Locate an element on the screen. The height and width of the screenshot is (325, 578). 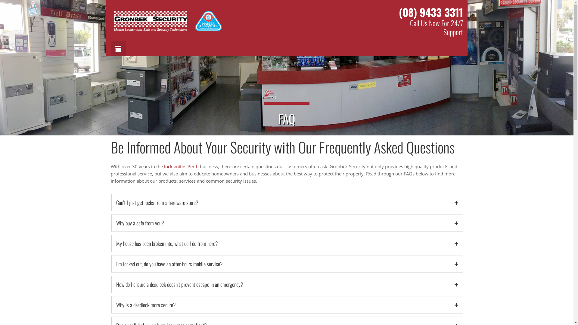
Why is a deadlock more secure? is located at coordinates (287, 305).